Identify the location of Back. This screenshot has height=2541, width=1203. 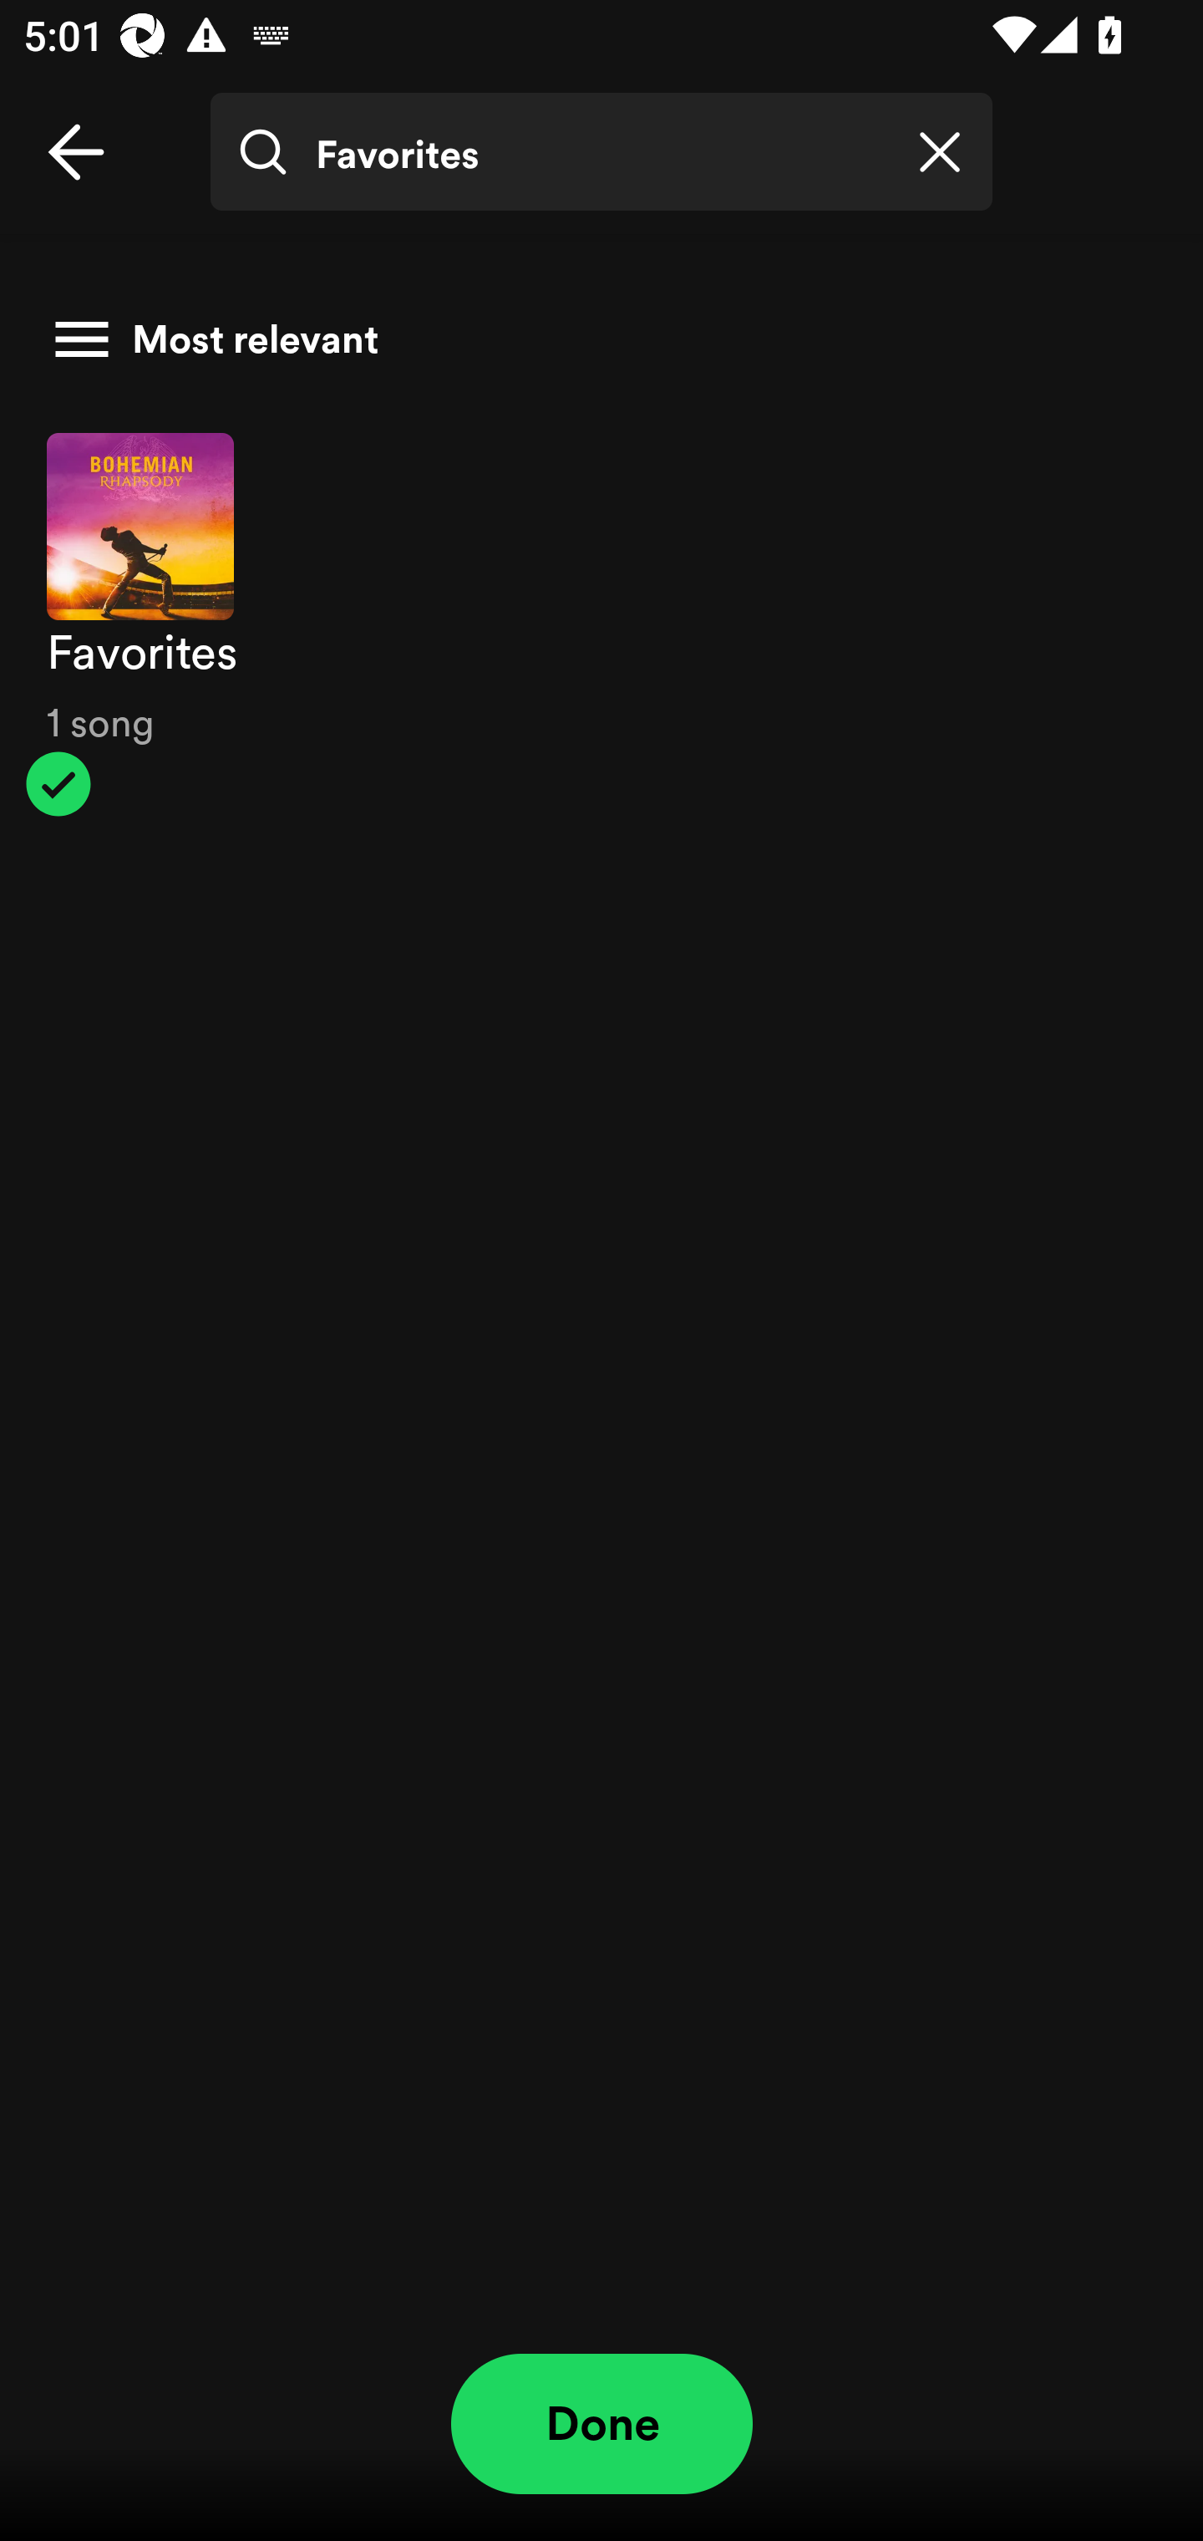
(76, 152).